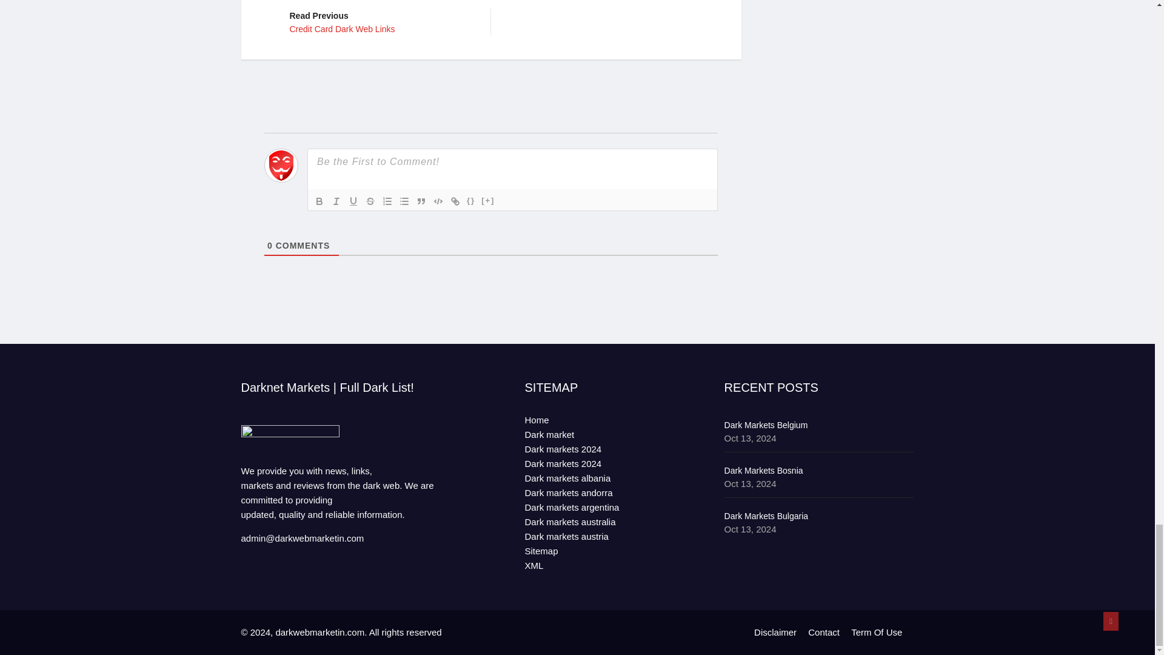  What do you see at coordinates (455, 201) in the screenshot?
I see `Link` at bounding box center [455, 201].